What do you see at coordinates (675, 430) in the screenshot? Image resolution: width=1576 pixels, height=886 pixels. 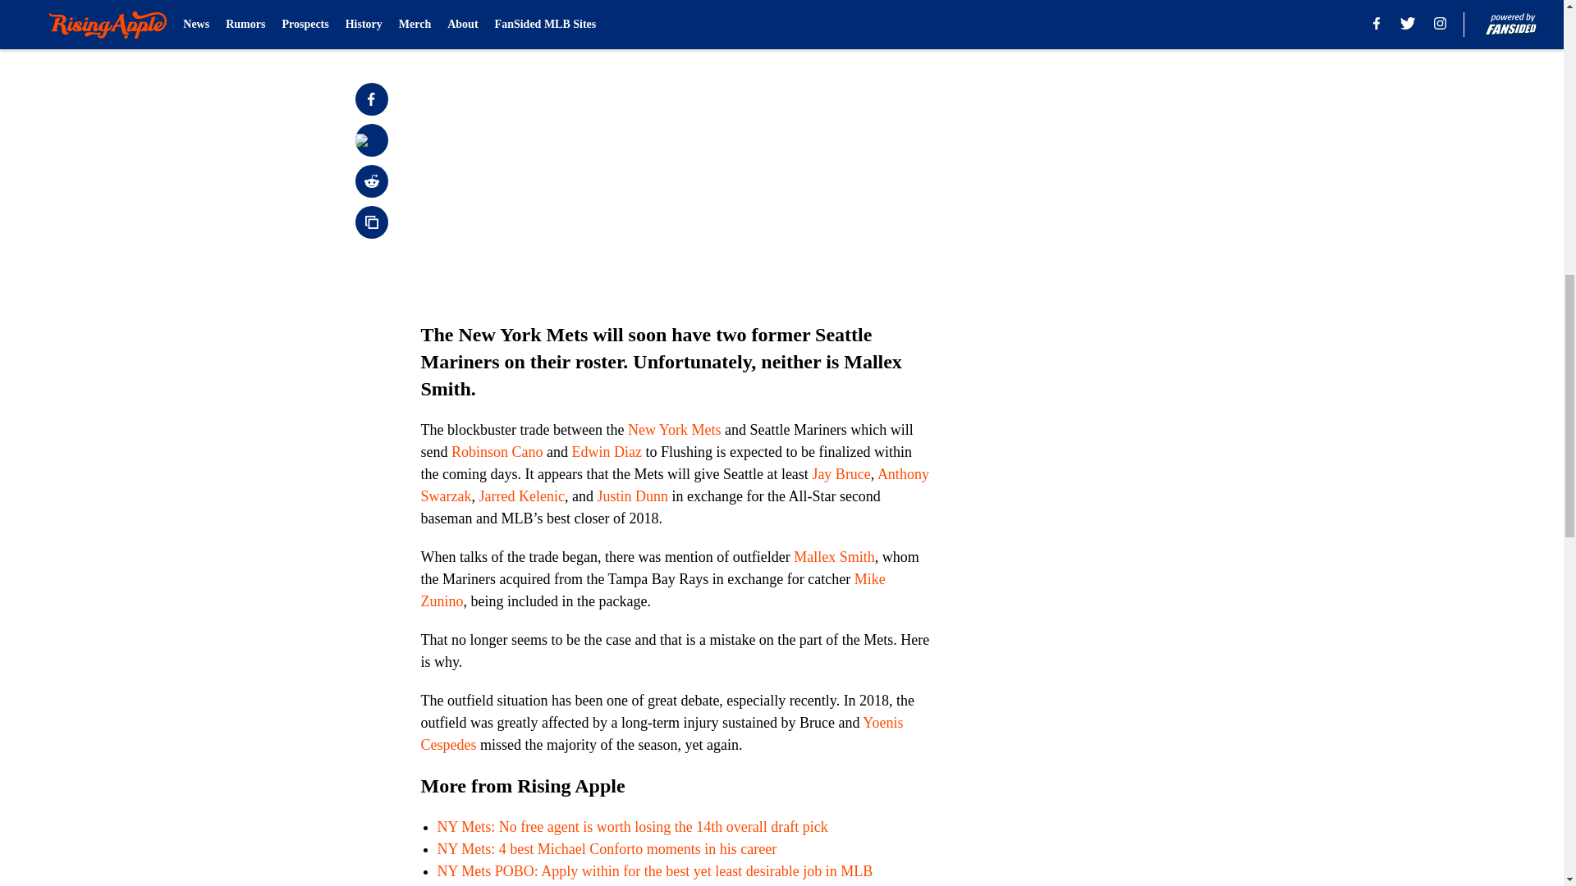 I see `New York Mets` at bounding box center [675, 430].